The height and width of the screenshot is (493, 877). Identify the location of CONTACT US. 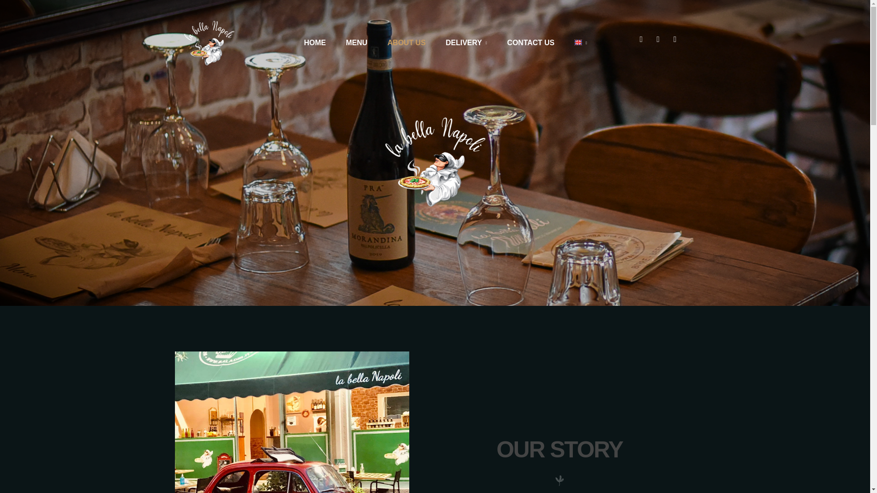
(530, 43).